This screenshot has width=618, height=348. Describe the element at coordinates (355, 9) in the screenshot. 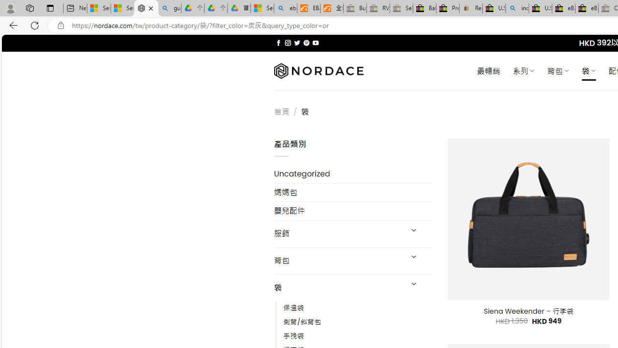

I see `Buy Auto Parts & Accessories | eBay - Sleeping` at that location.